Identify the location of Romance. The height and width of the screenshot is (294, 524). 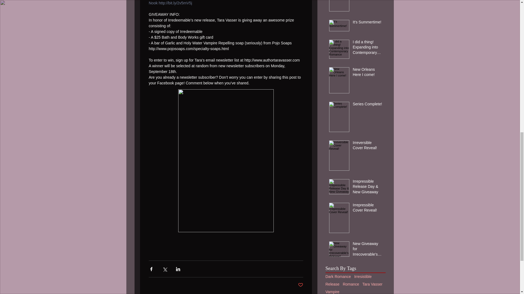
(351, 284).